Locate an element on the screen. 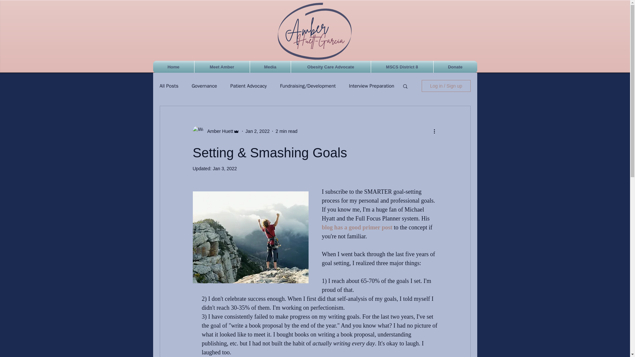 The image size is (635, 357). Home is located at coordinates (173, 67).